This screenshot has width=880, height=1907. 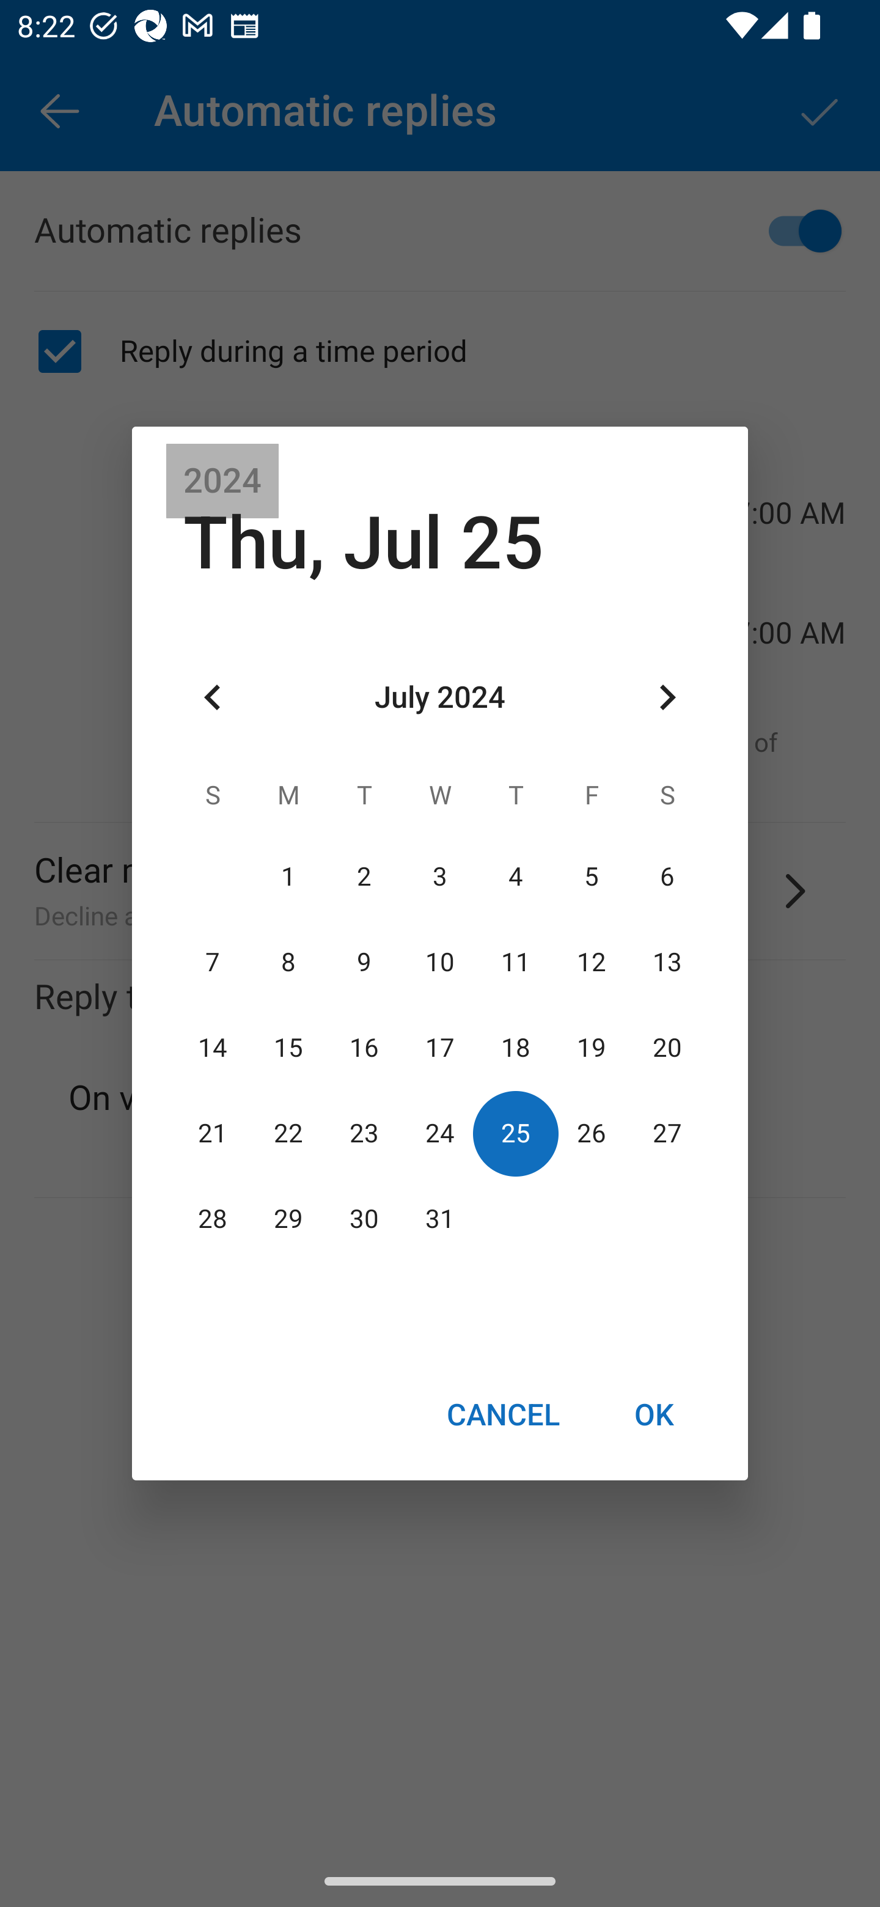 I want to click on 31 31 July 2024, so click(x=440, y=1219).